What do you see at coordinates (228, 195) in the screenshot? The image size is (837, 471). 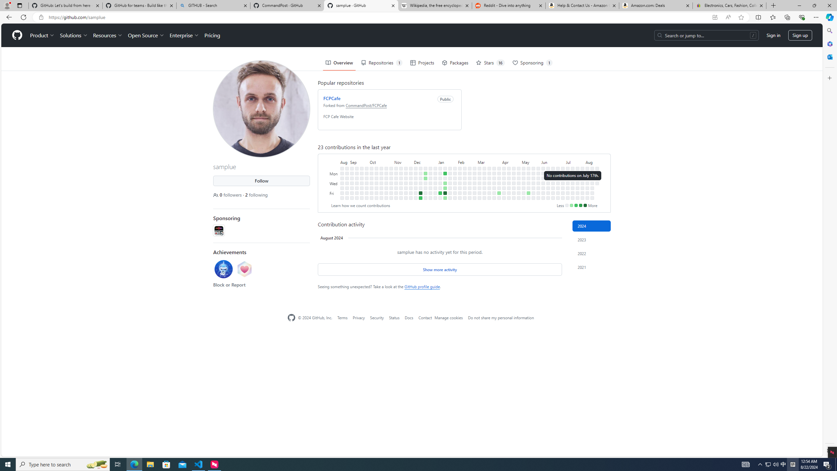 I see `0 followers ` at bounding box center [228, 195].